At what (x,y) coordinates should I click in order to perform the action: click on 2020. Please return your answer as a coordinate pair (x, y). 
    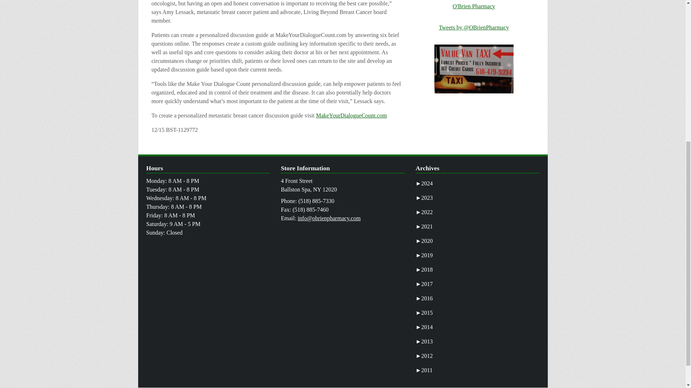
    Looking at the image, I should click on (424, 241).